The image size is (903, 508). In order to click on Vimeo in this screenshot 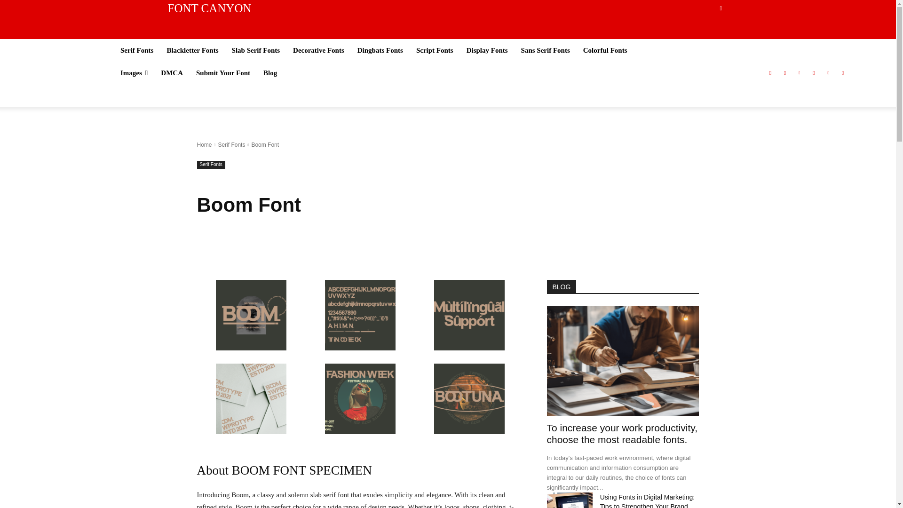, I will do `click(828, 73)`.